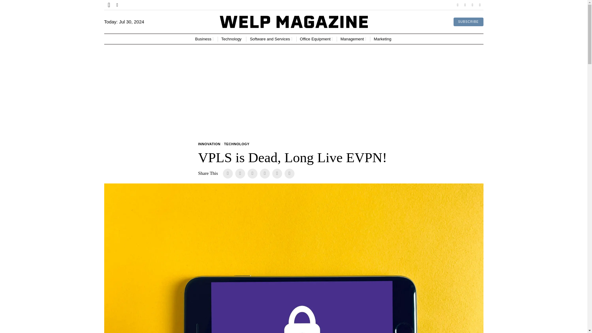 The height and width of the screenshot is (333, 592). What do you see at coordinates (468, 22) in the screenshot?
I see `SUBSCRIBE` at bounding box center [468, 22].